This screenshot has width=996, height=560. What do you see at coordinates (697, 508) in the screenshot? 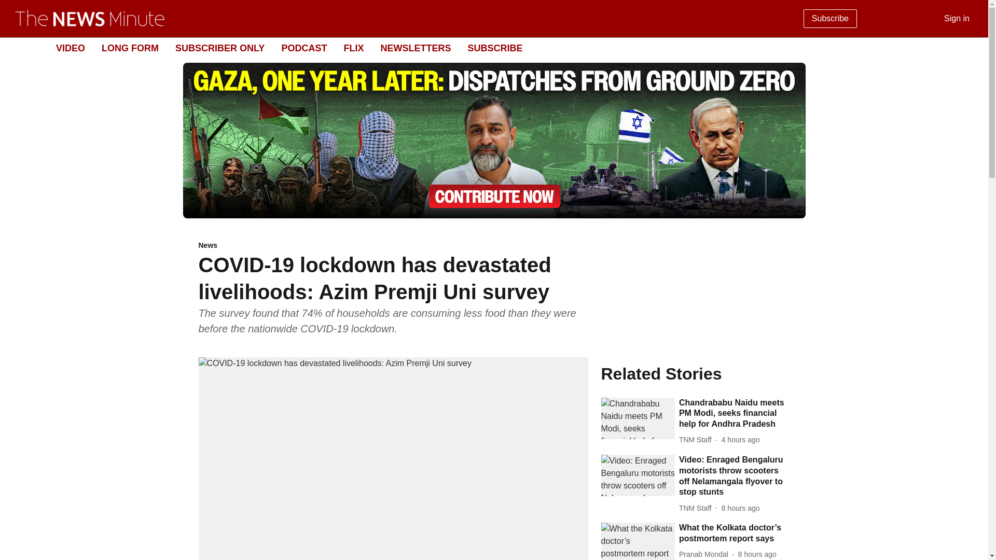
I see `TNM Staff` at bounding box center [697, 508].